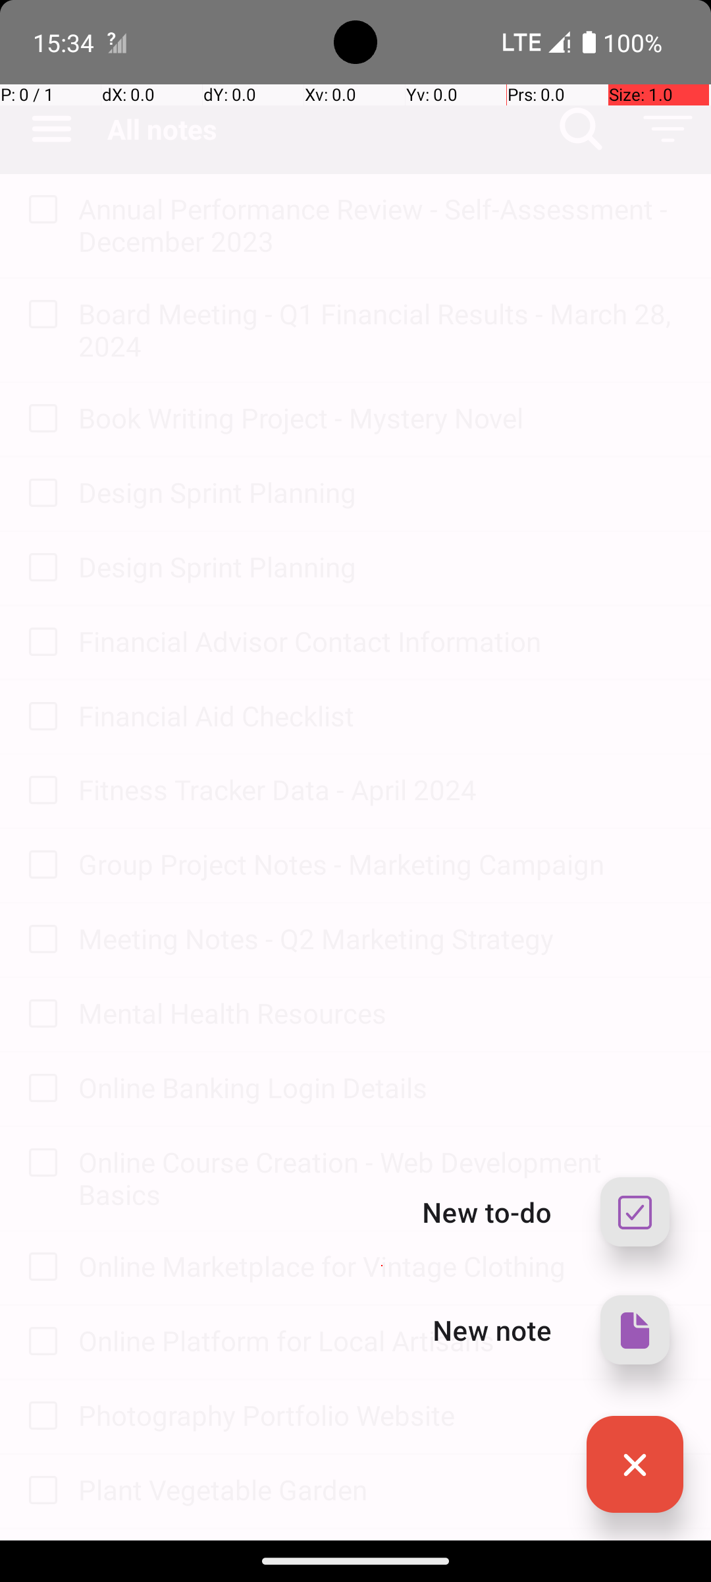 The width and height of the screenshot is (711, 1582). Describe the element at coordinates (39, 1164) in the screenshot. I see `to-do: Online Course Creation - Web Development Basics` at that location.